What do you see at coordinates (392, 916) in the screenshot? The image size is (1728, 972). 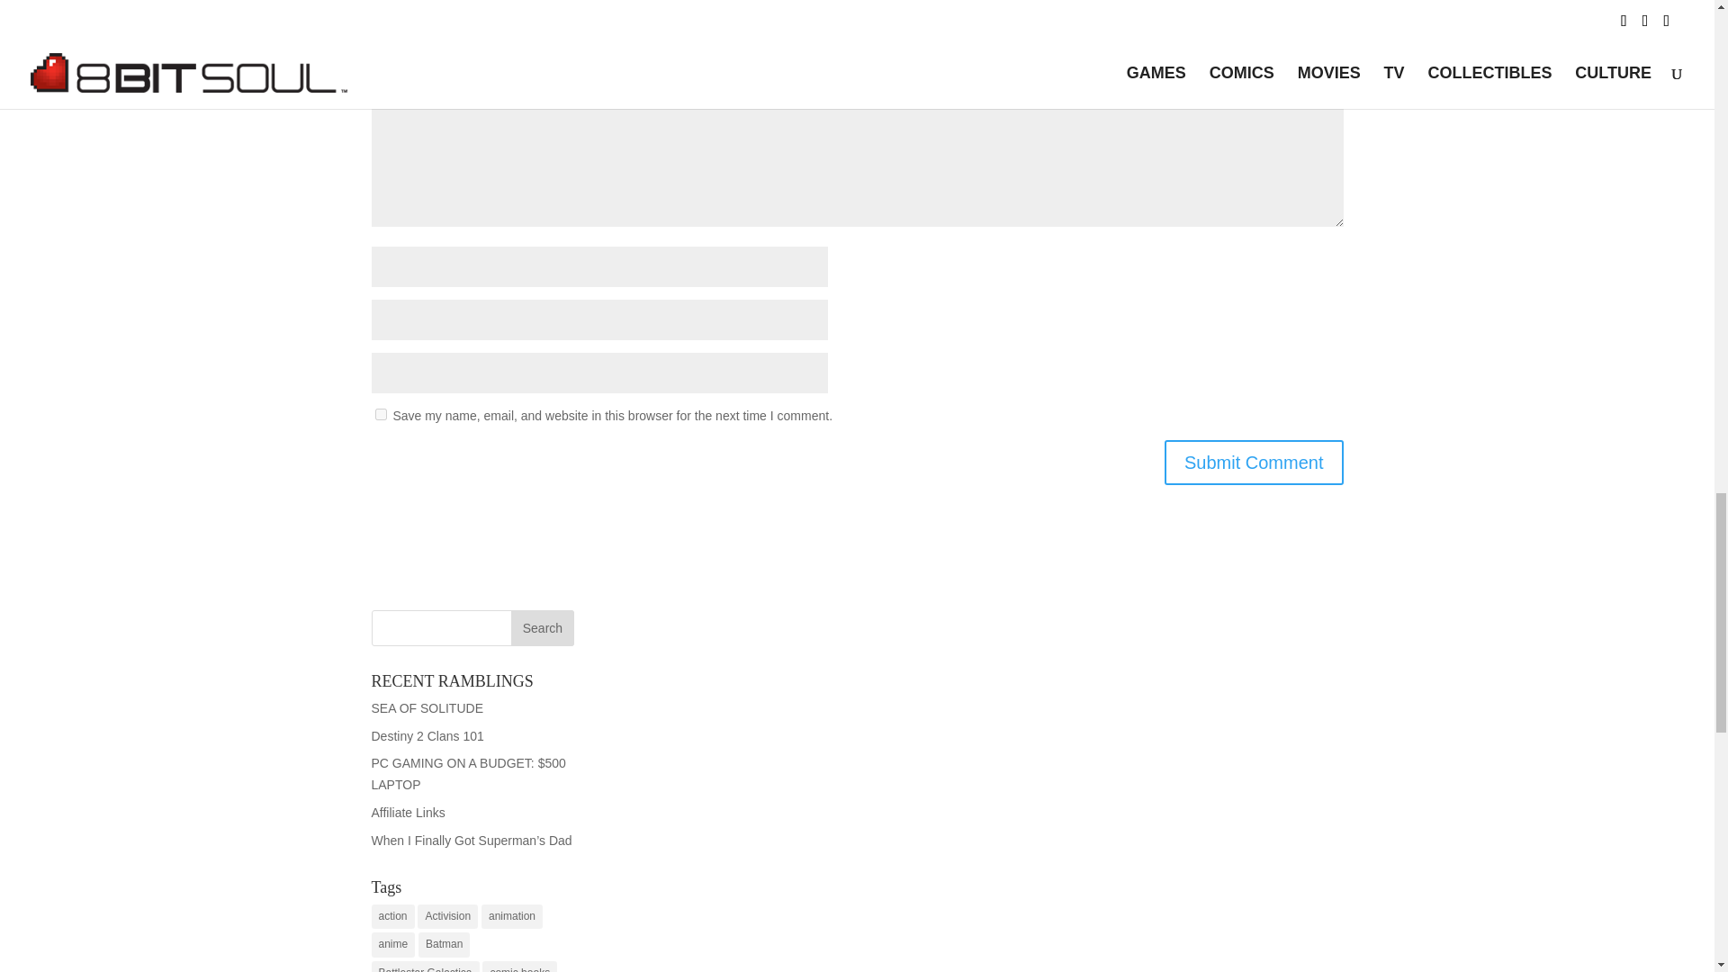 I see `action` at bounding box center [392, 916].